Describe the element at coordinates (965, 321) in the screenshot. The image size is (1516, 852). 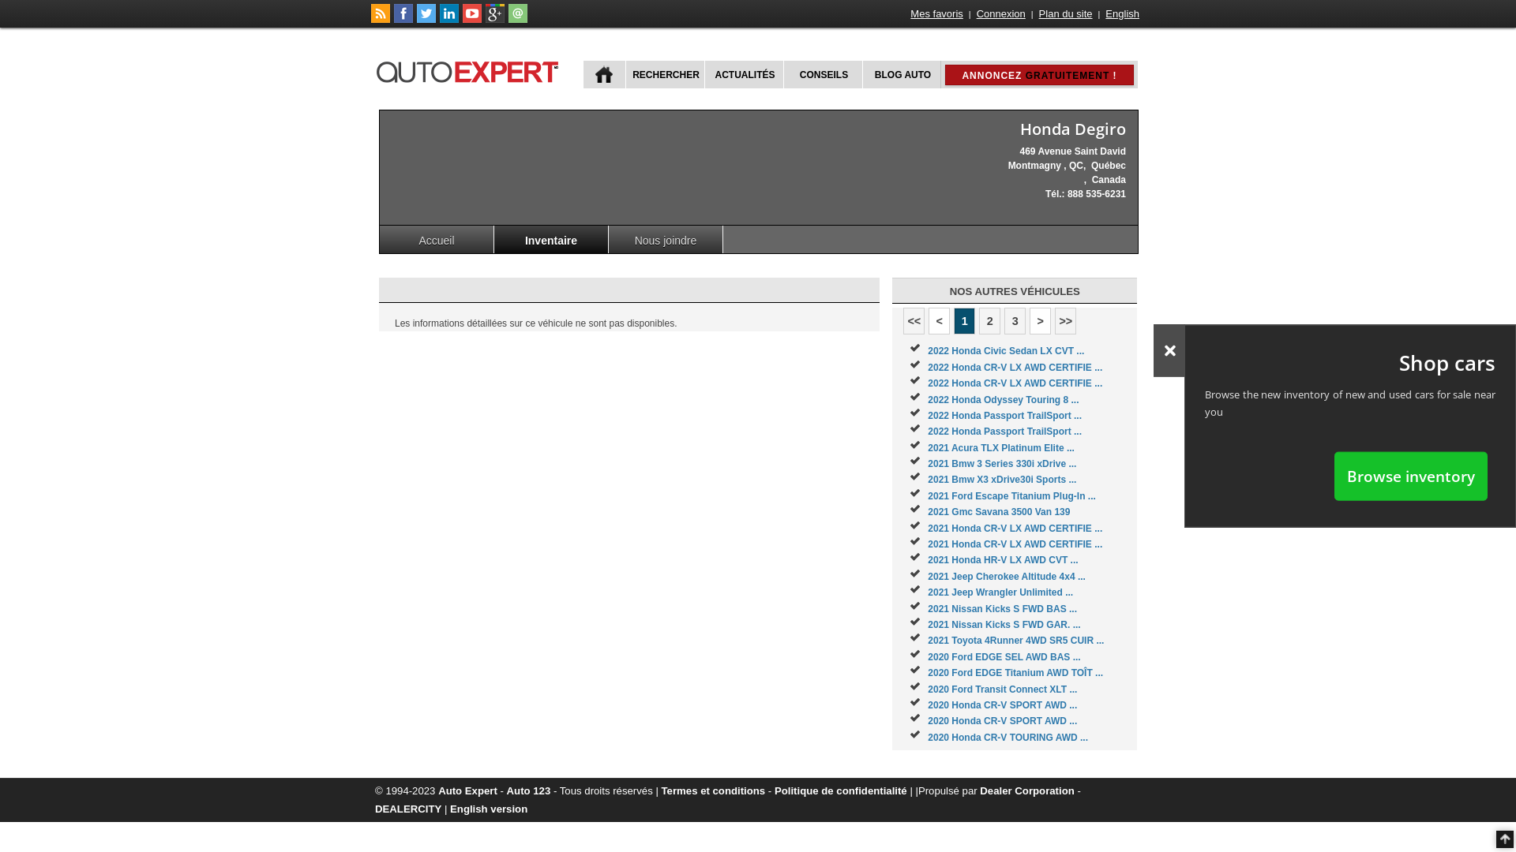
I see `1` at that location.